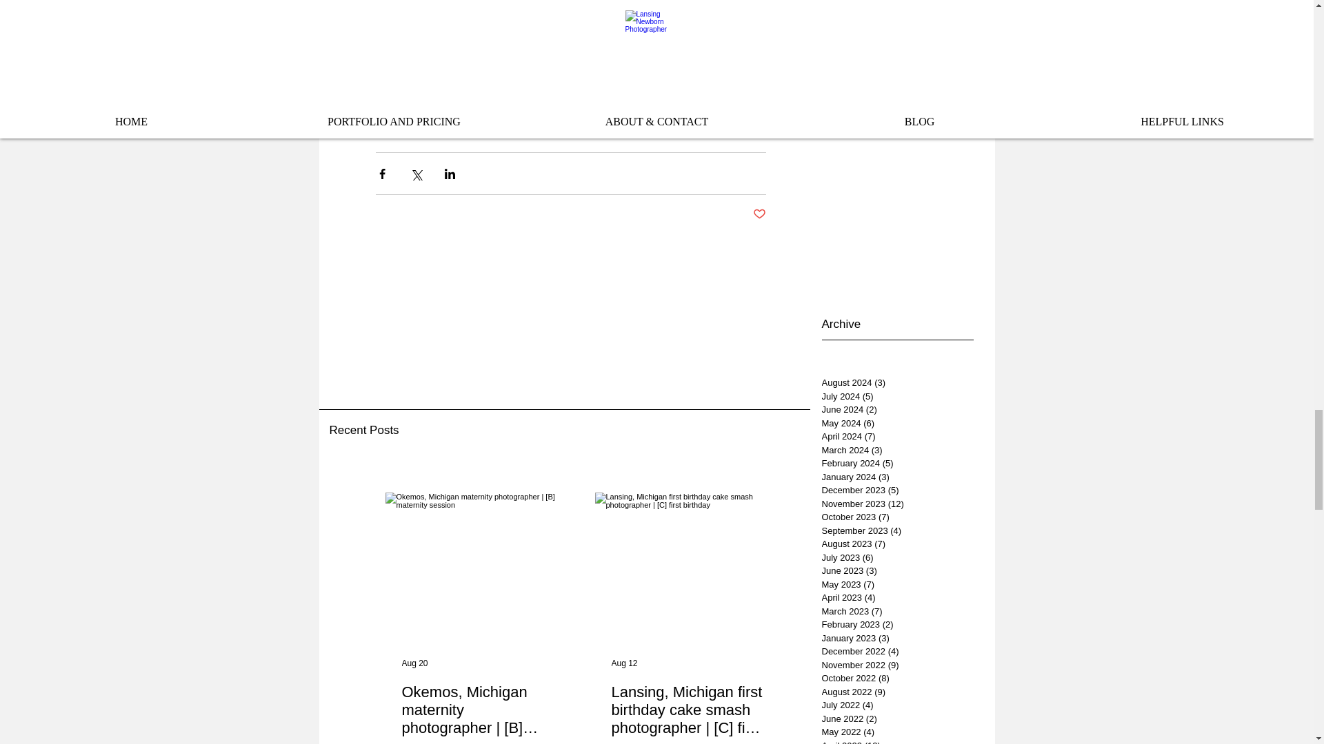 The width and height of the screenshot is (1324, 744). What do you see at coordinates (623, 663) in the screenshot?
I see `Aug 12` at bounding box center [623, 663].